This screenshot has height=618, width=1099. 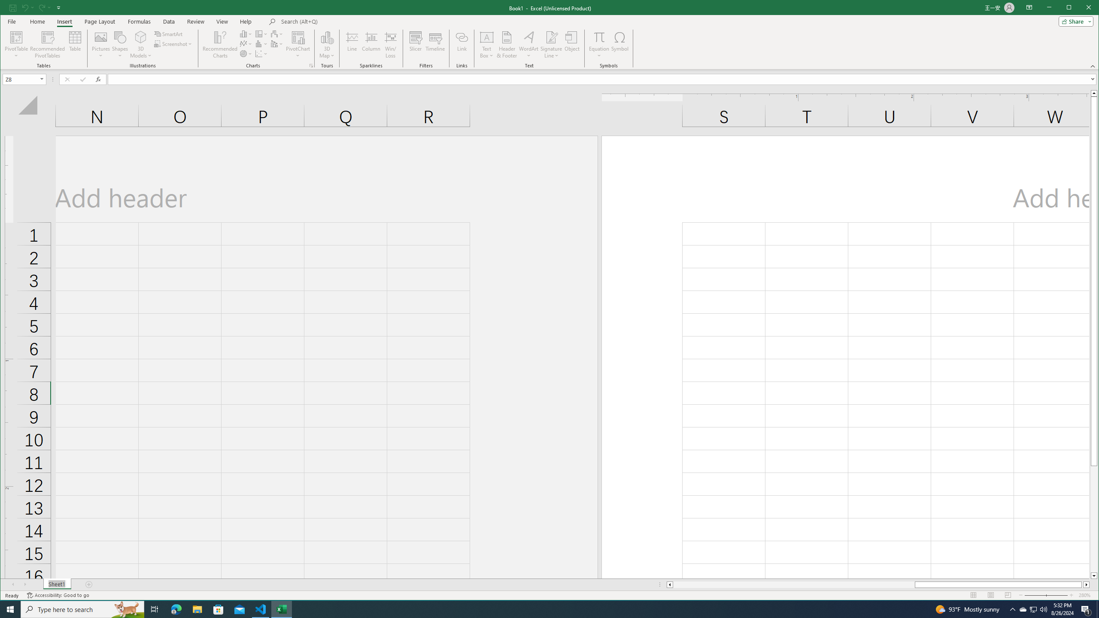 What do you see at coordinates (82, 609) in the screenshot?
I see `Type here to search` at bounding box center [82, 609].